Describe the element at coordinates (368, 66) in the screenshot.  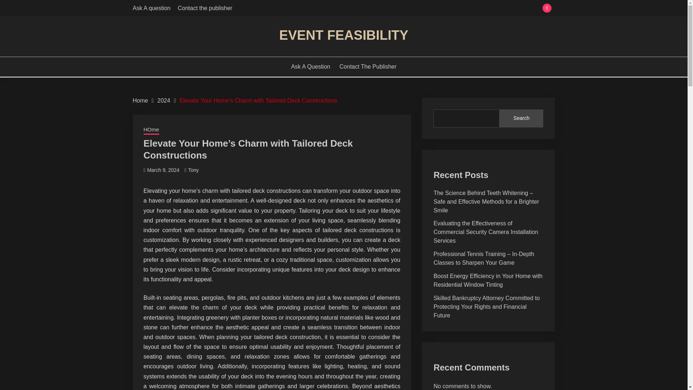
I see `Contact The Publisher` at that location.